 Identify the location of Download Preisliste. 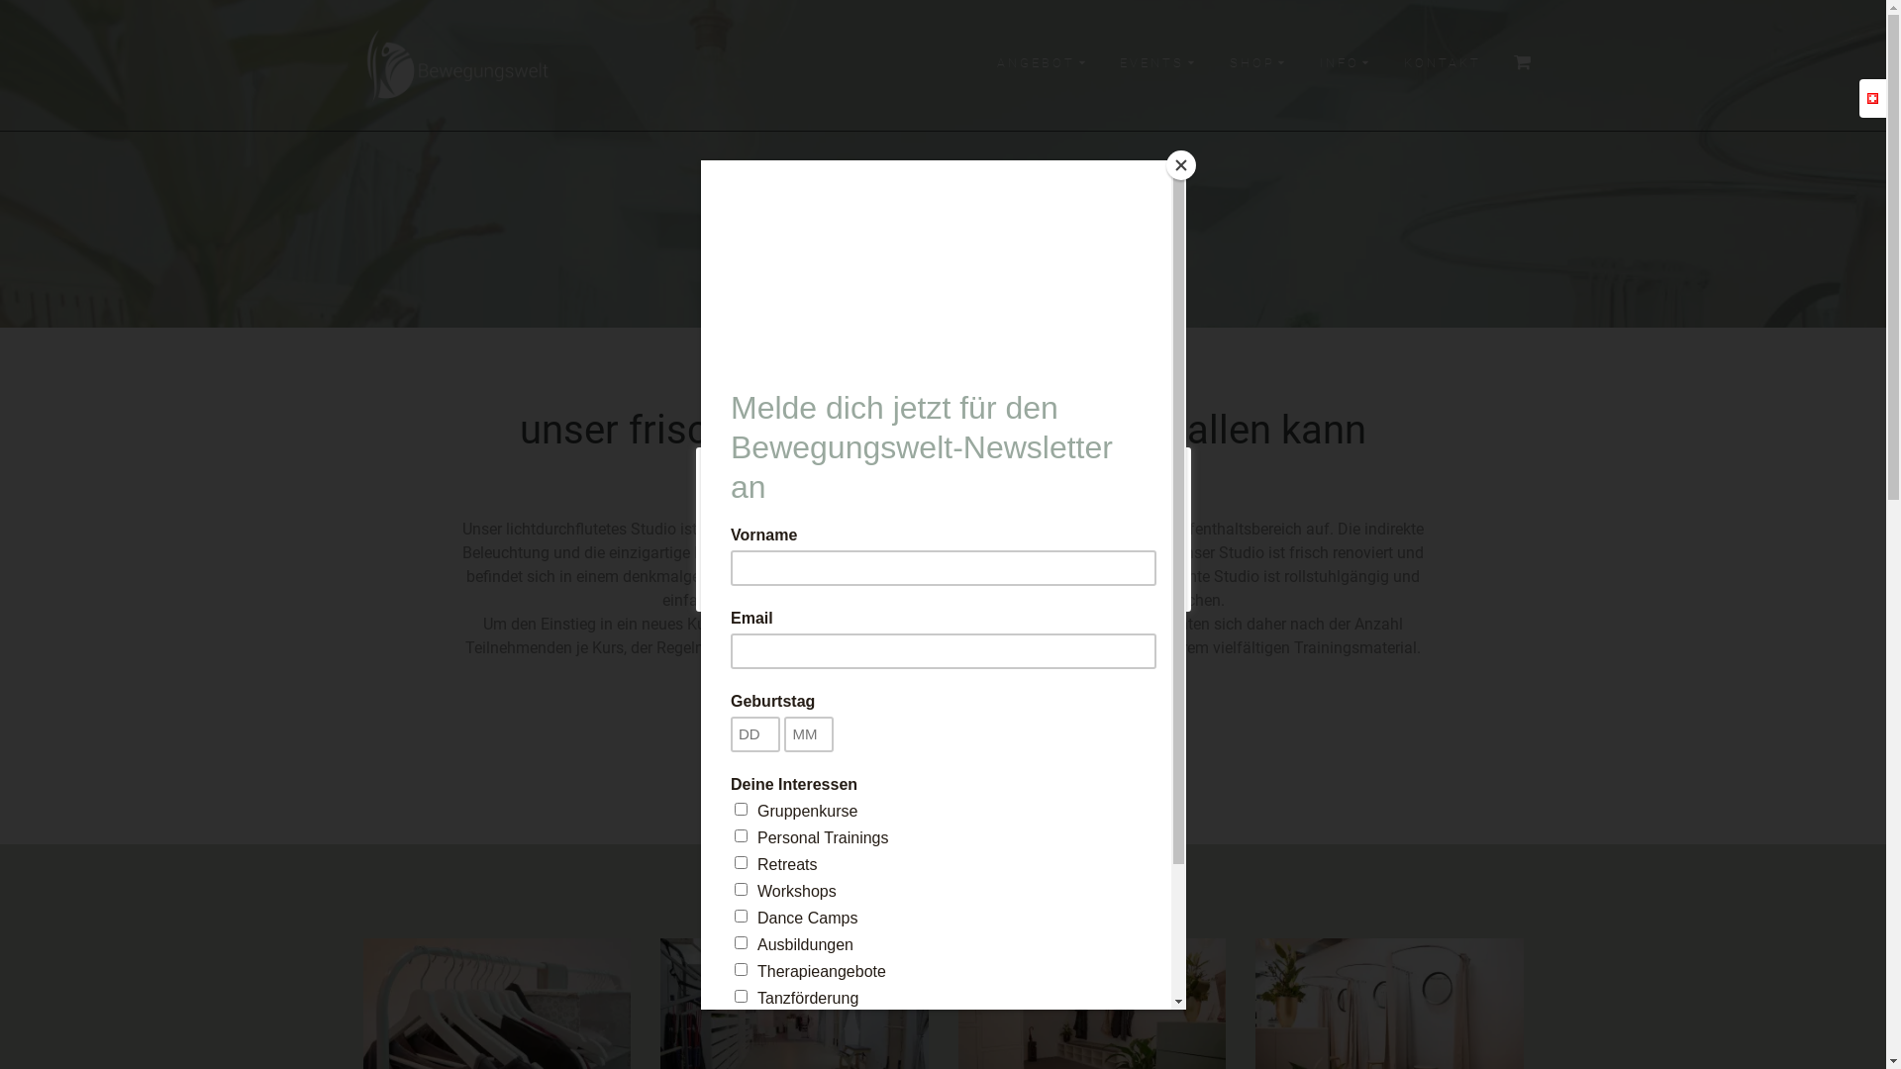
(943, 699).